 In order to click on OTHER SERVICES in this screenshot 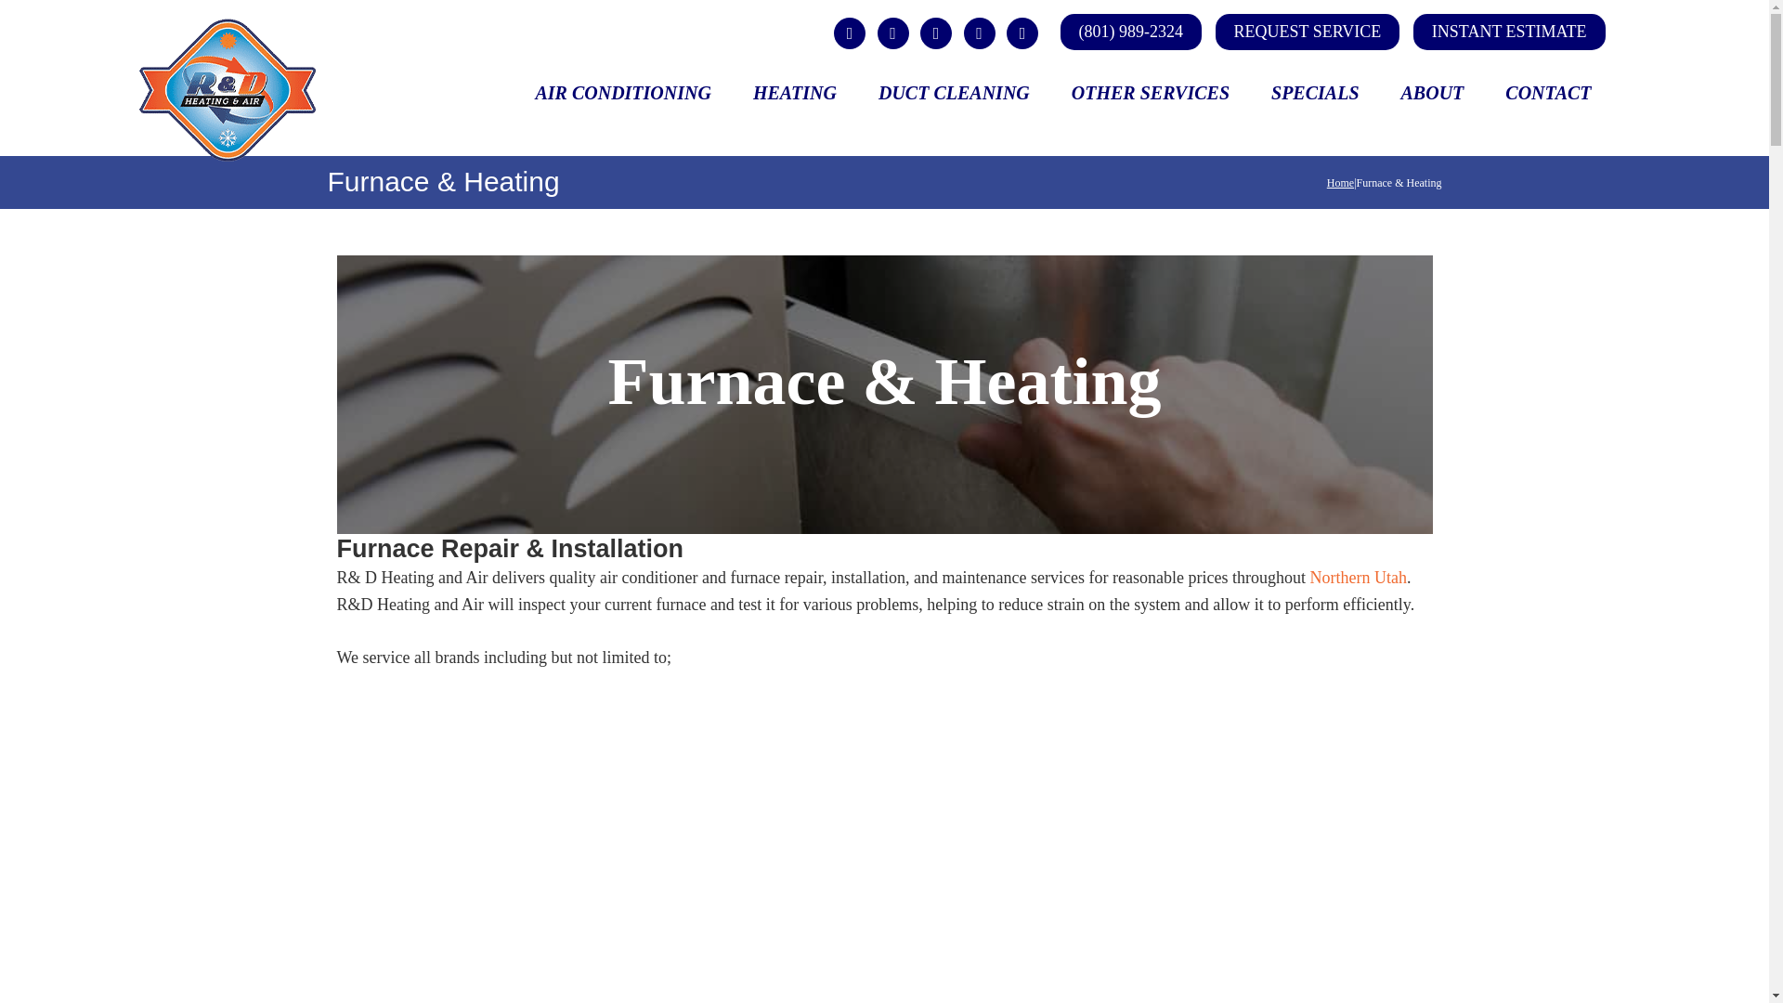, I will do `click(1151, 92)`.